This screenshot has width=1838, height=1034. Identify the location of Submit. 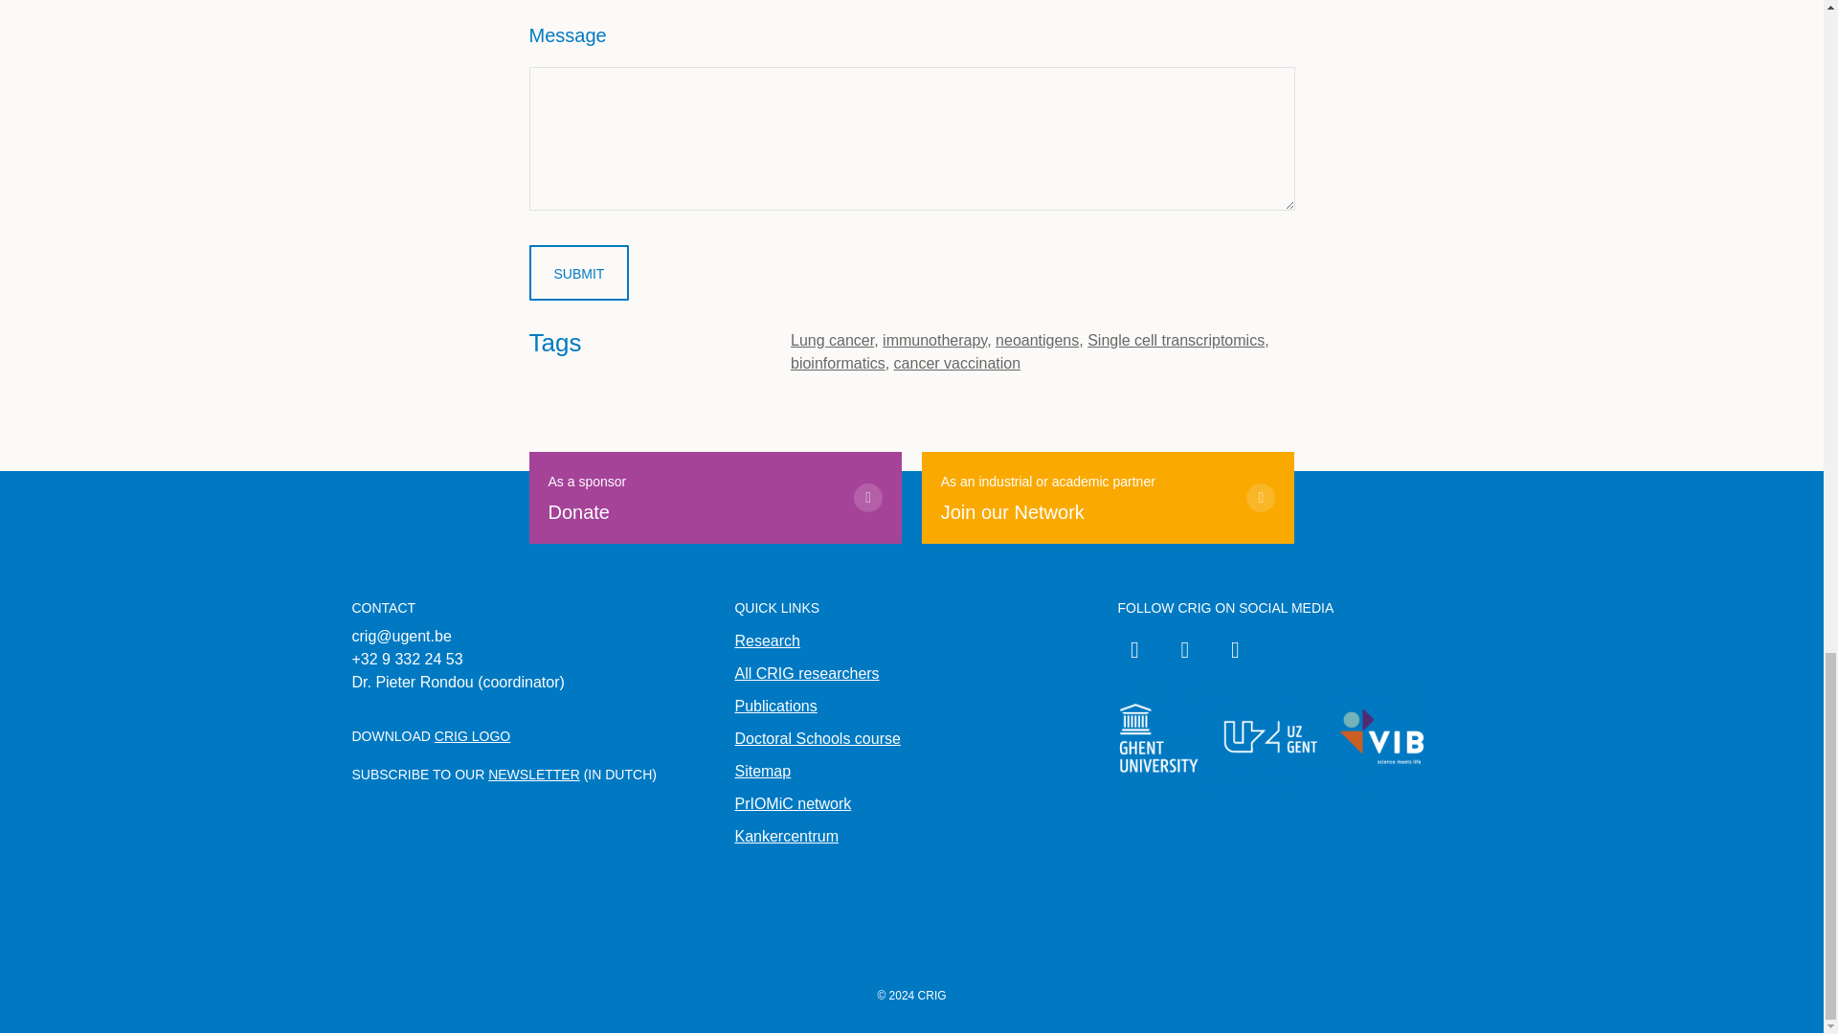
(578, 272).